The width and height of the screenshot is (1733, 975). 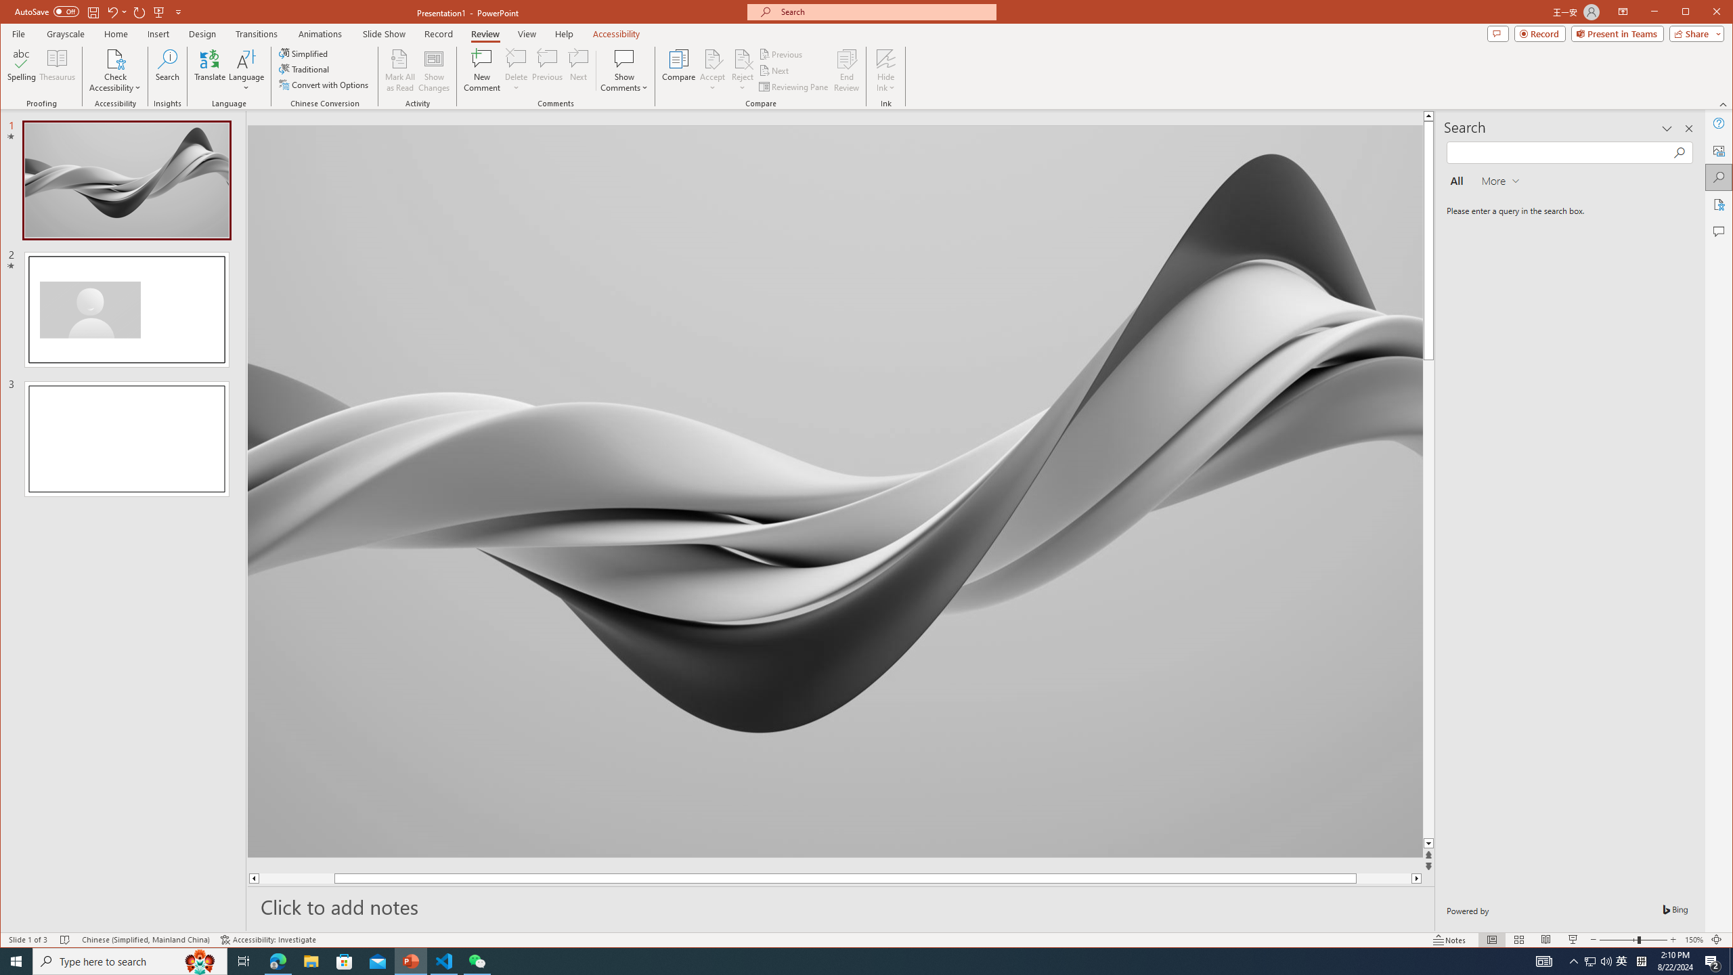 What do you see at coordinates (477, 961) in the screenshot?
I see `WeChat - 1 running window` at bounding box center [477, 961].